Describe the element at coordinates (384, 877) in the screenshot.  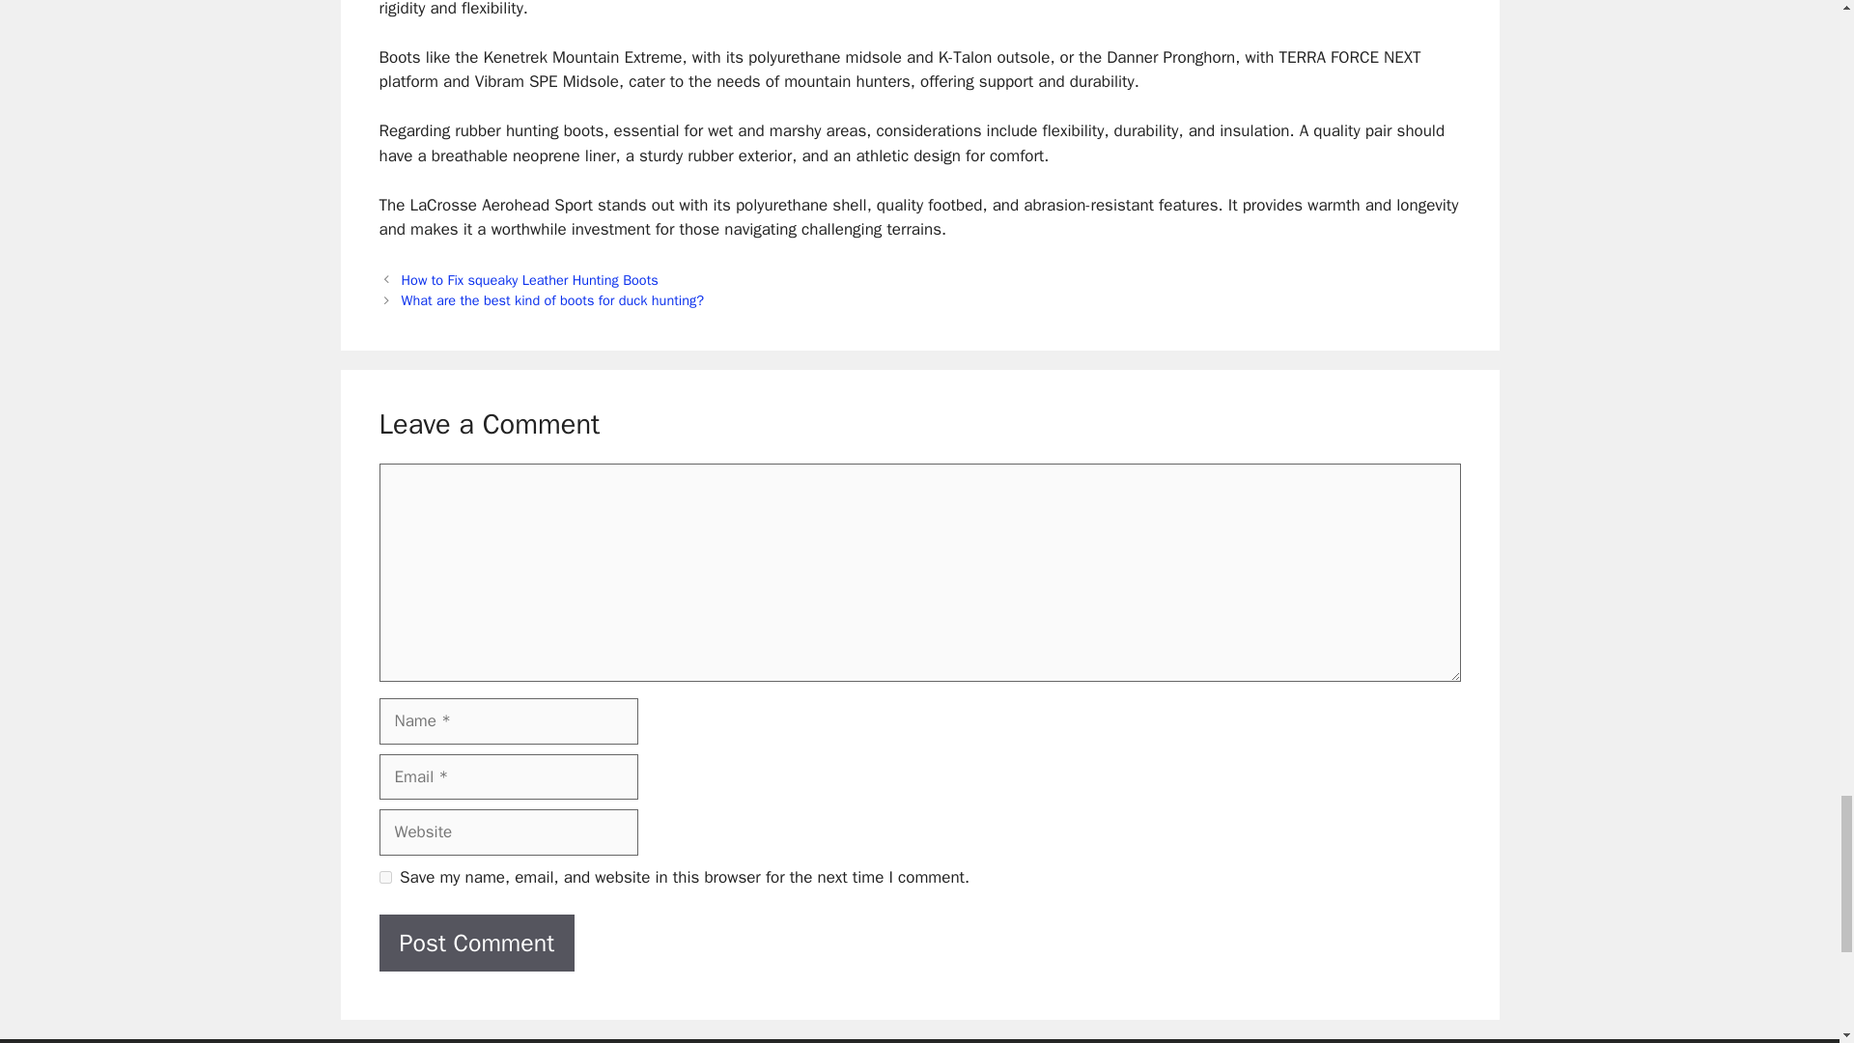
I see `yes` at that location.